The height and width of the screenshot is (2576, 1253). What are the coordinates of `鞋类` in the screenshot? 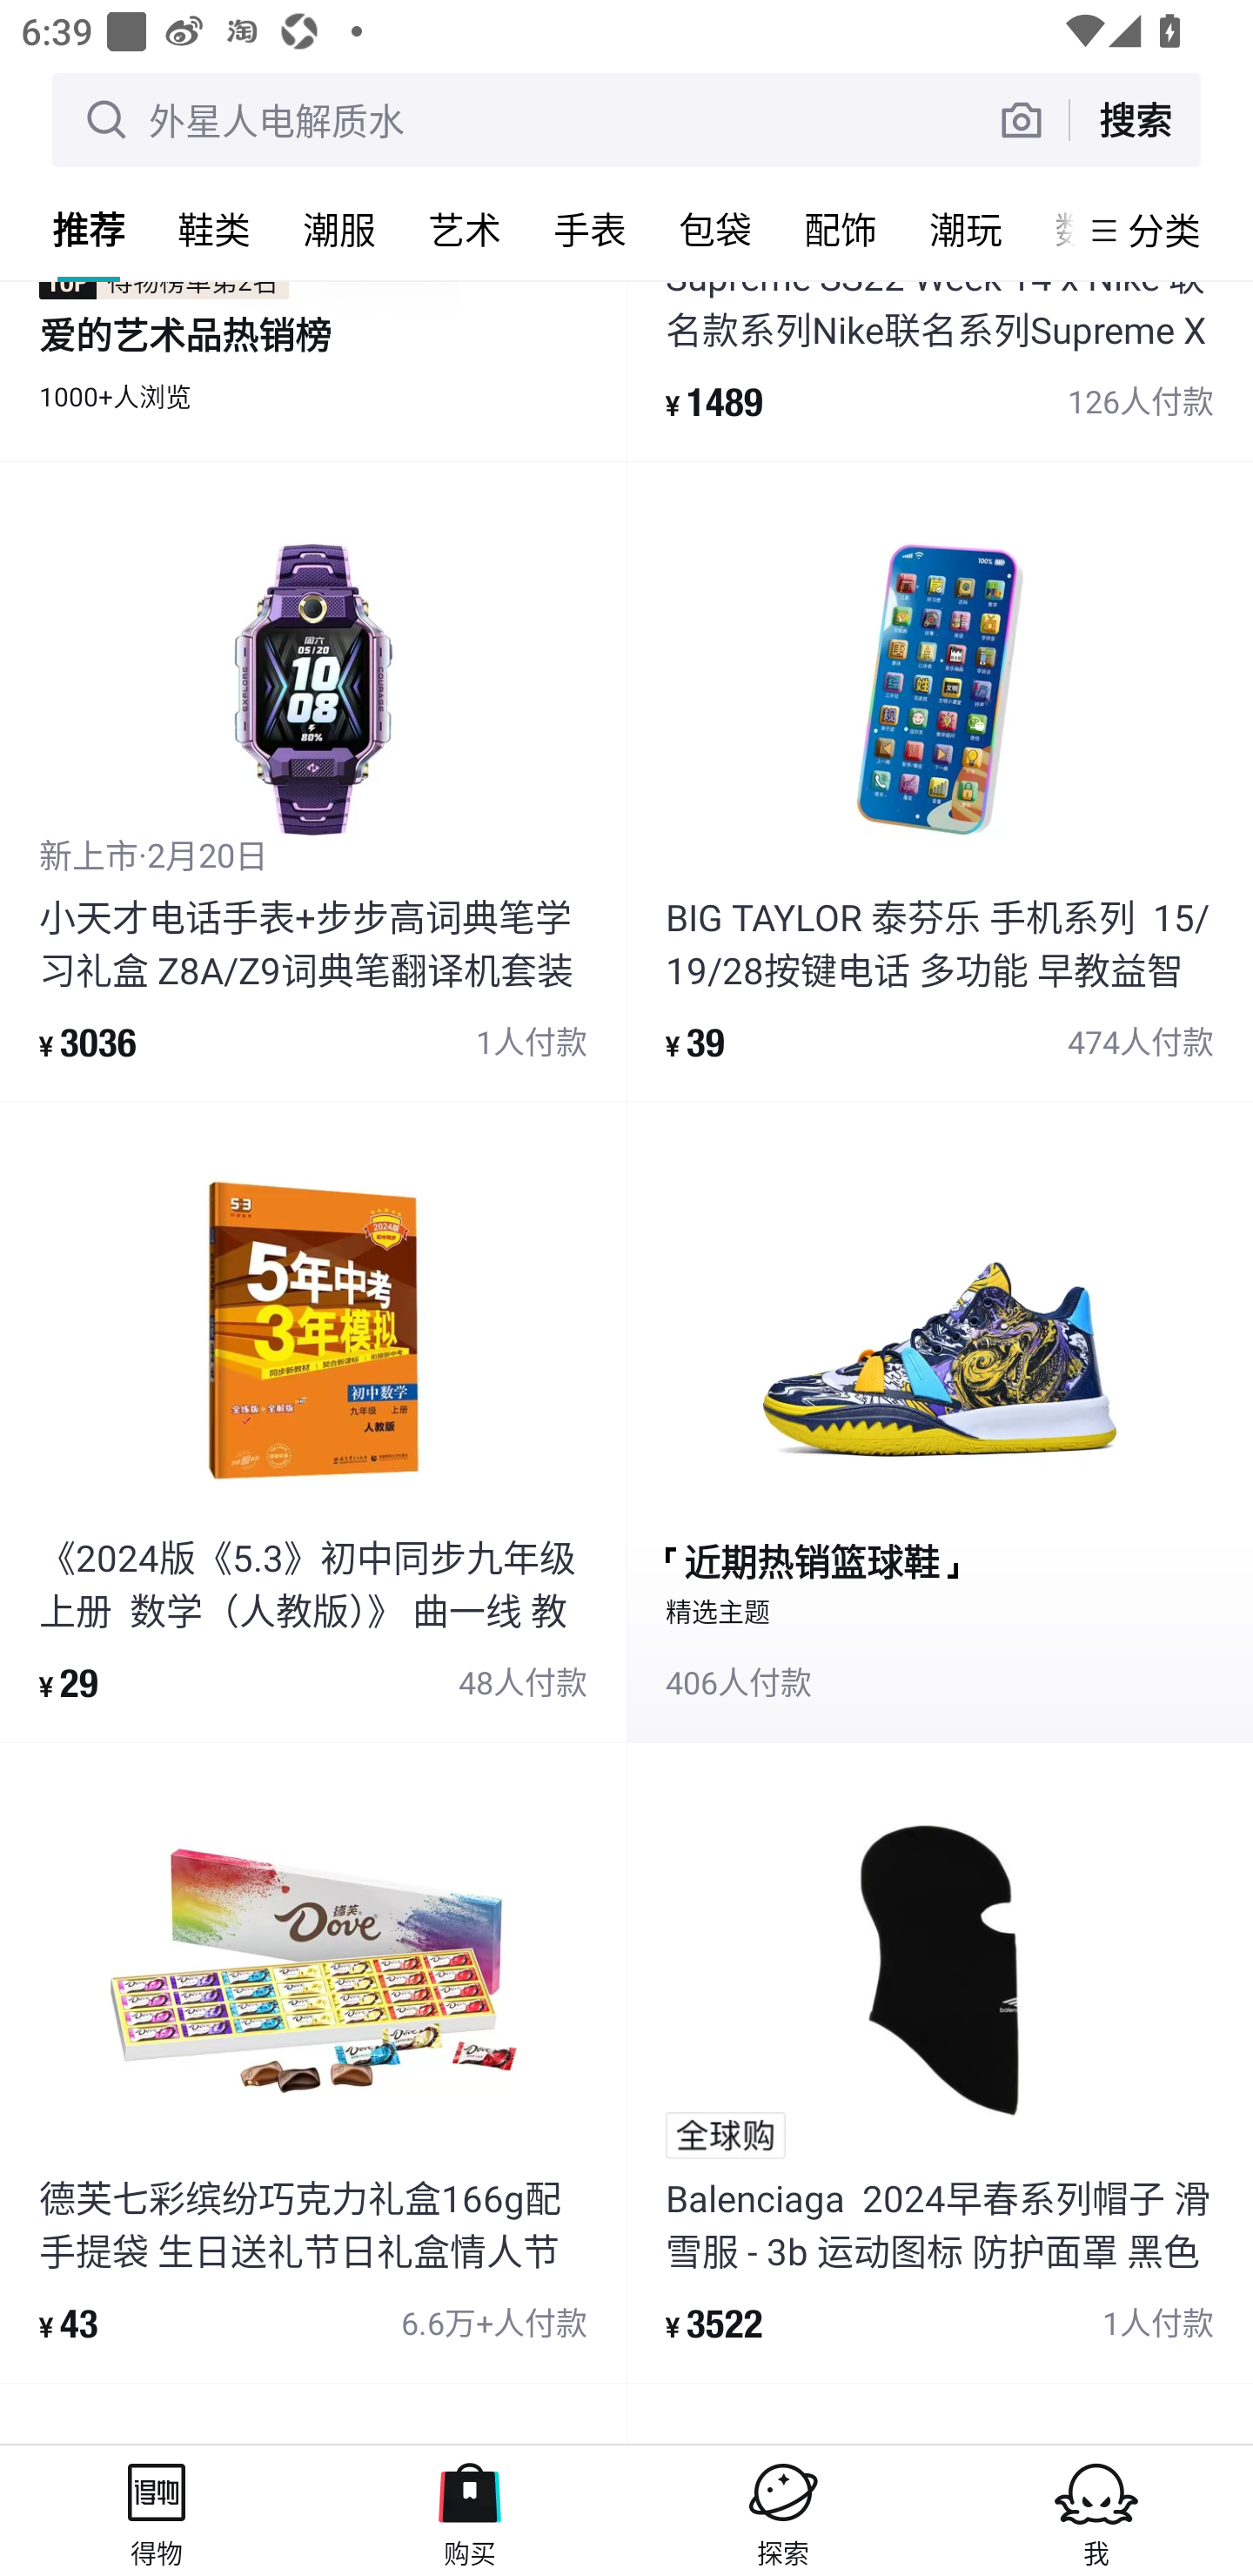 It's located at (214, 229).